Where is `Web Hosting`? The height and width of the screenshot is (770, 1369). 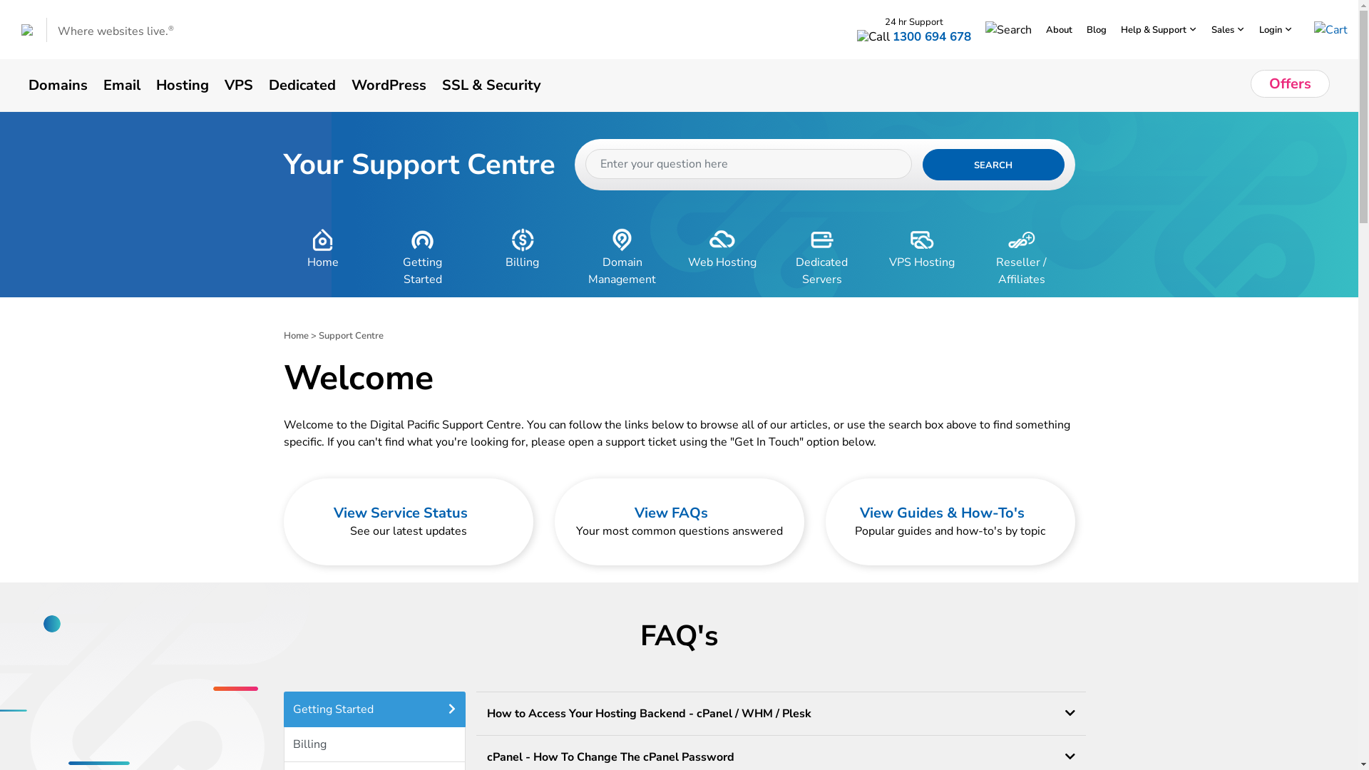
Web Hosting is located at coordinates (722, 258).